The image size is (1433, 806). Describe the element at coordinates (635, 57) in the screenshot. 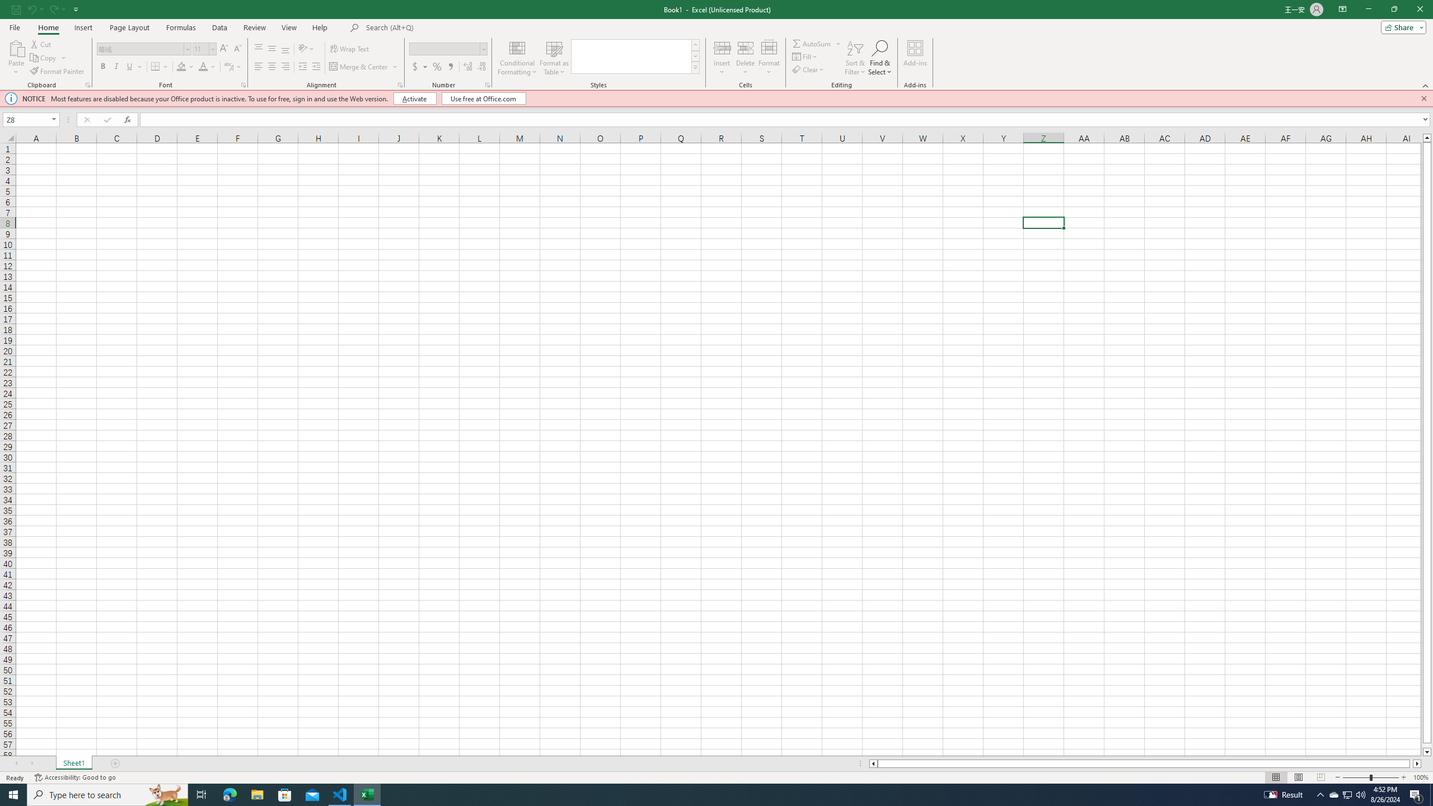

I see `AutomationID: CellStylesGallery` at that location.